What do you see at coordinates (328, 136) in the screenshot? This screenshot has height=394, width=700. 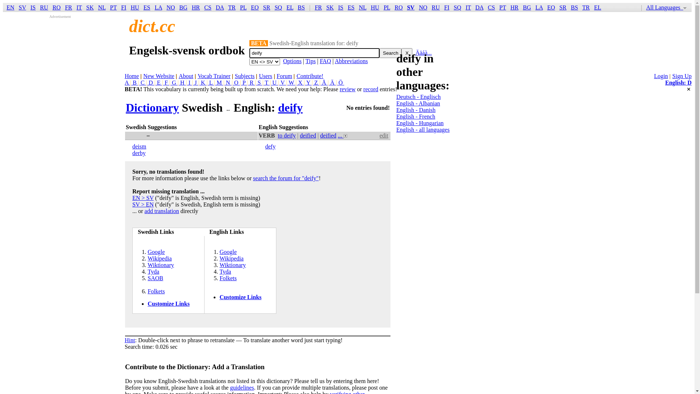 I see `deified` at bounding box center [328, 136].